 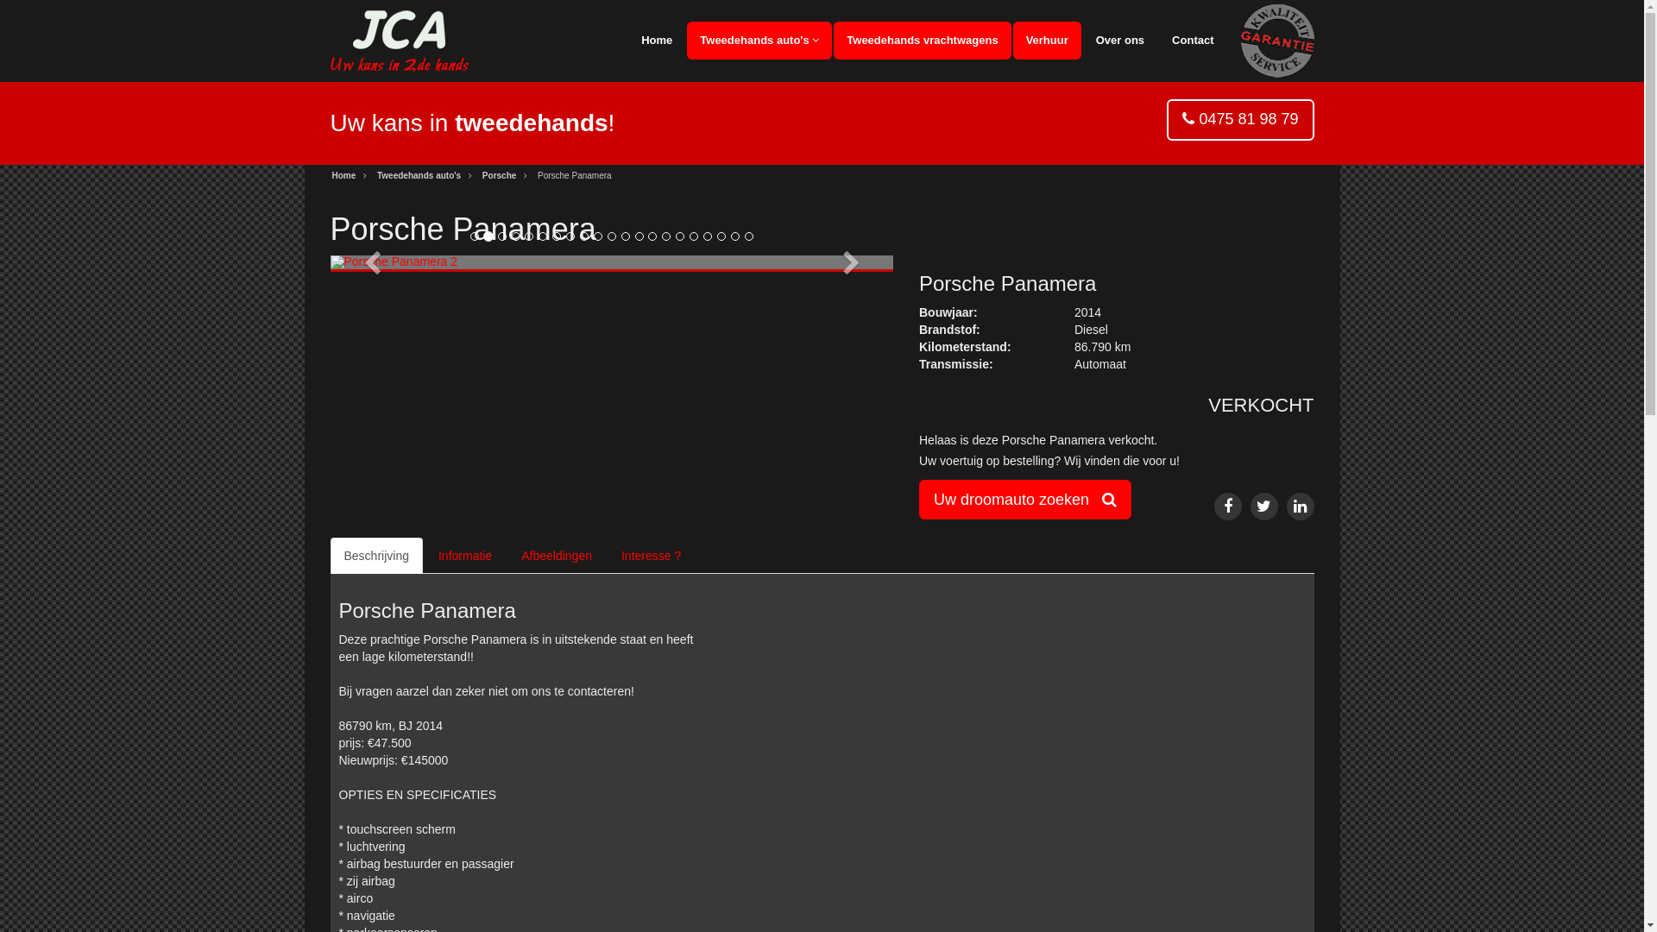 I want to click on Home, so click(x=657, y=41).